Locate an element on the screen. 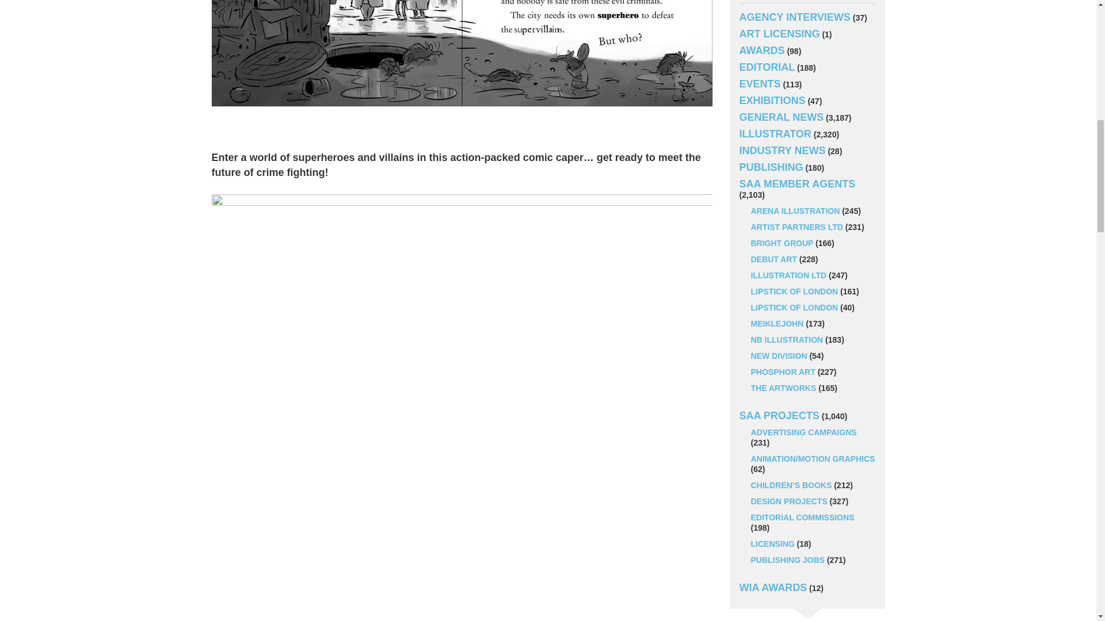  ART LICENSING is located at coordinates (779, 33).